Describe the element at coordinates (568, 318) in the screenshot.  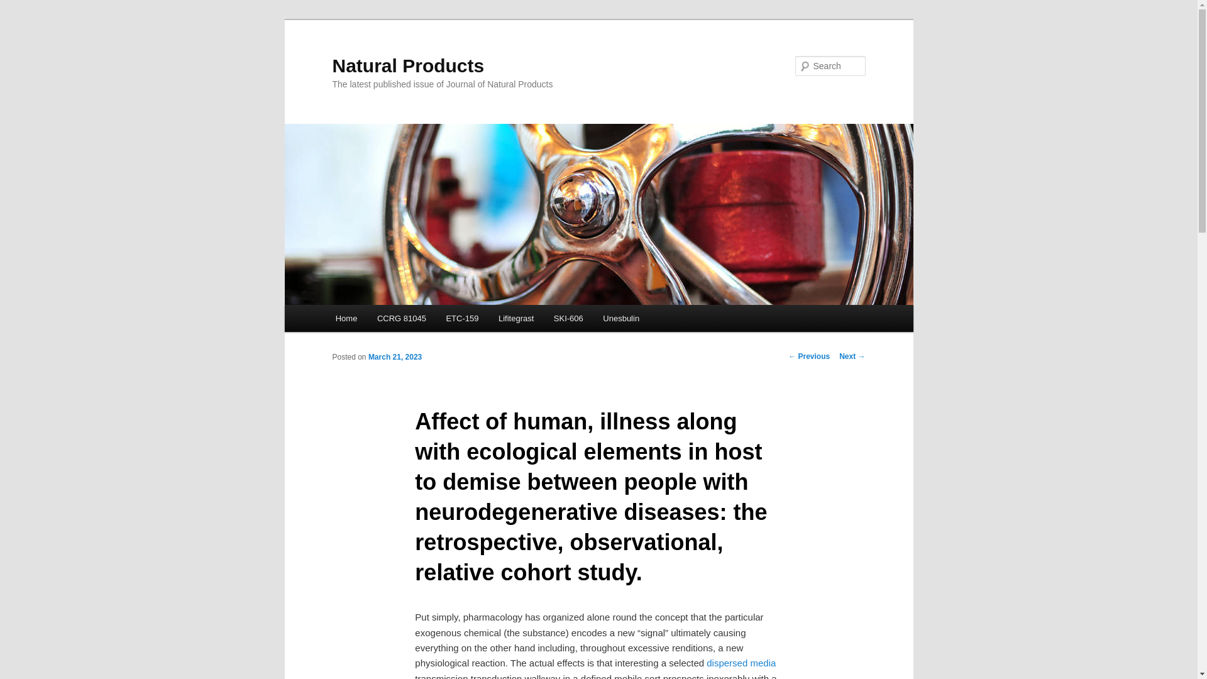
I see `SKI-606` at that location.